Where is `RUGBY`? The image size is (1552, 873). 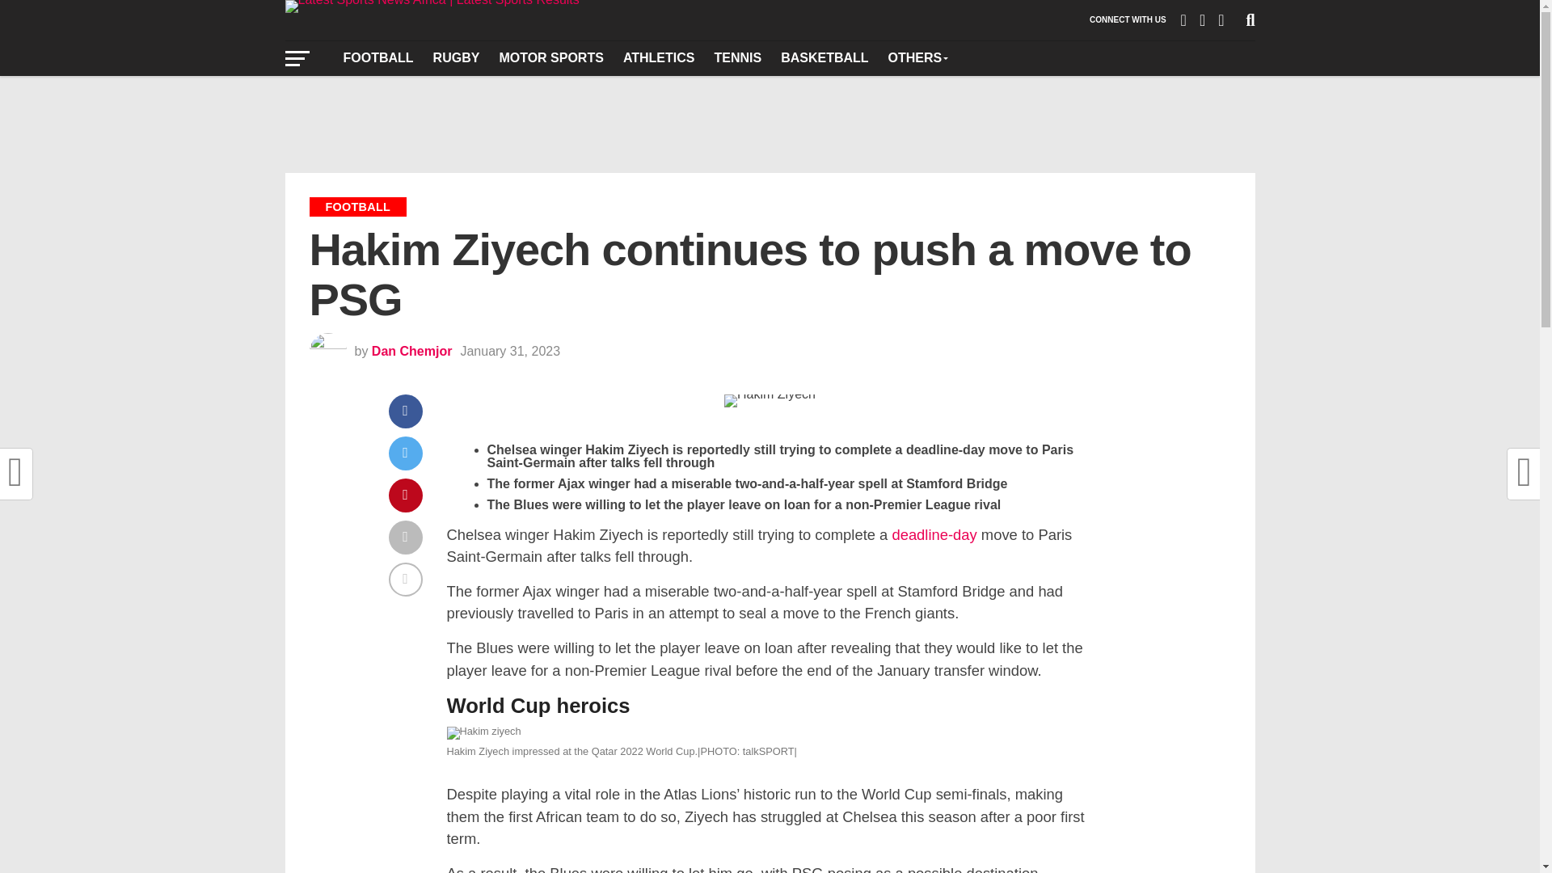
RUGBY is located at coordinates (457, 57).